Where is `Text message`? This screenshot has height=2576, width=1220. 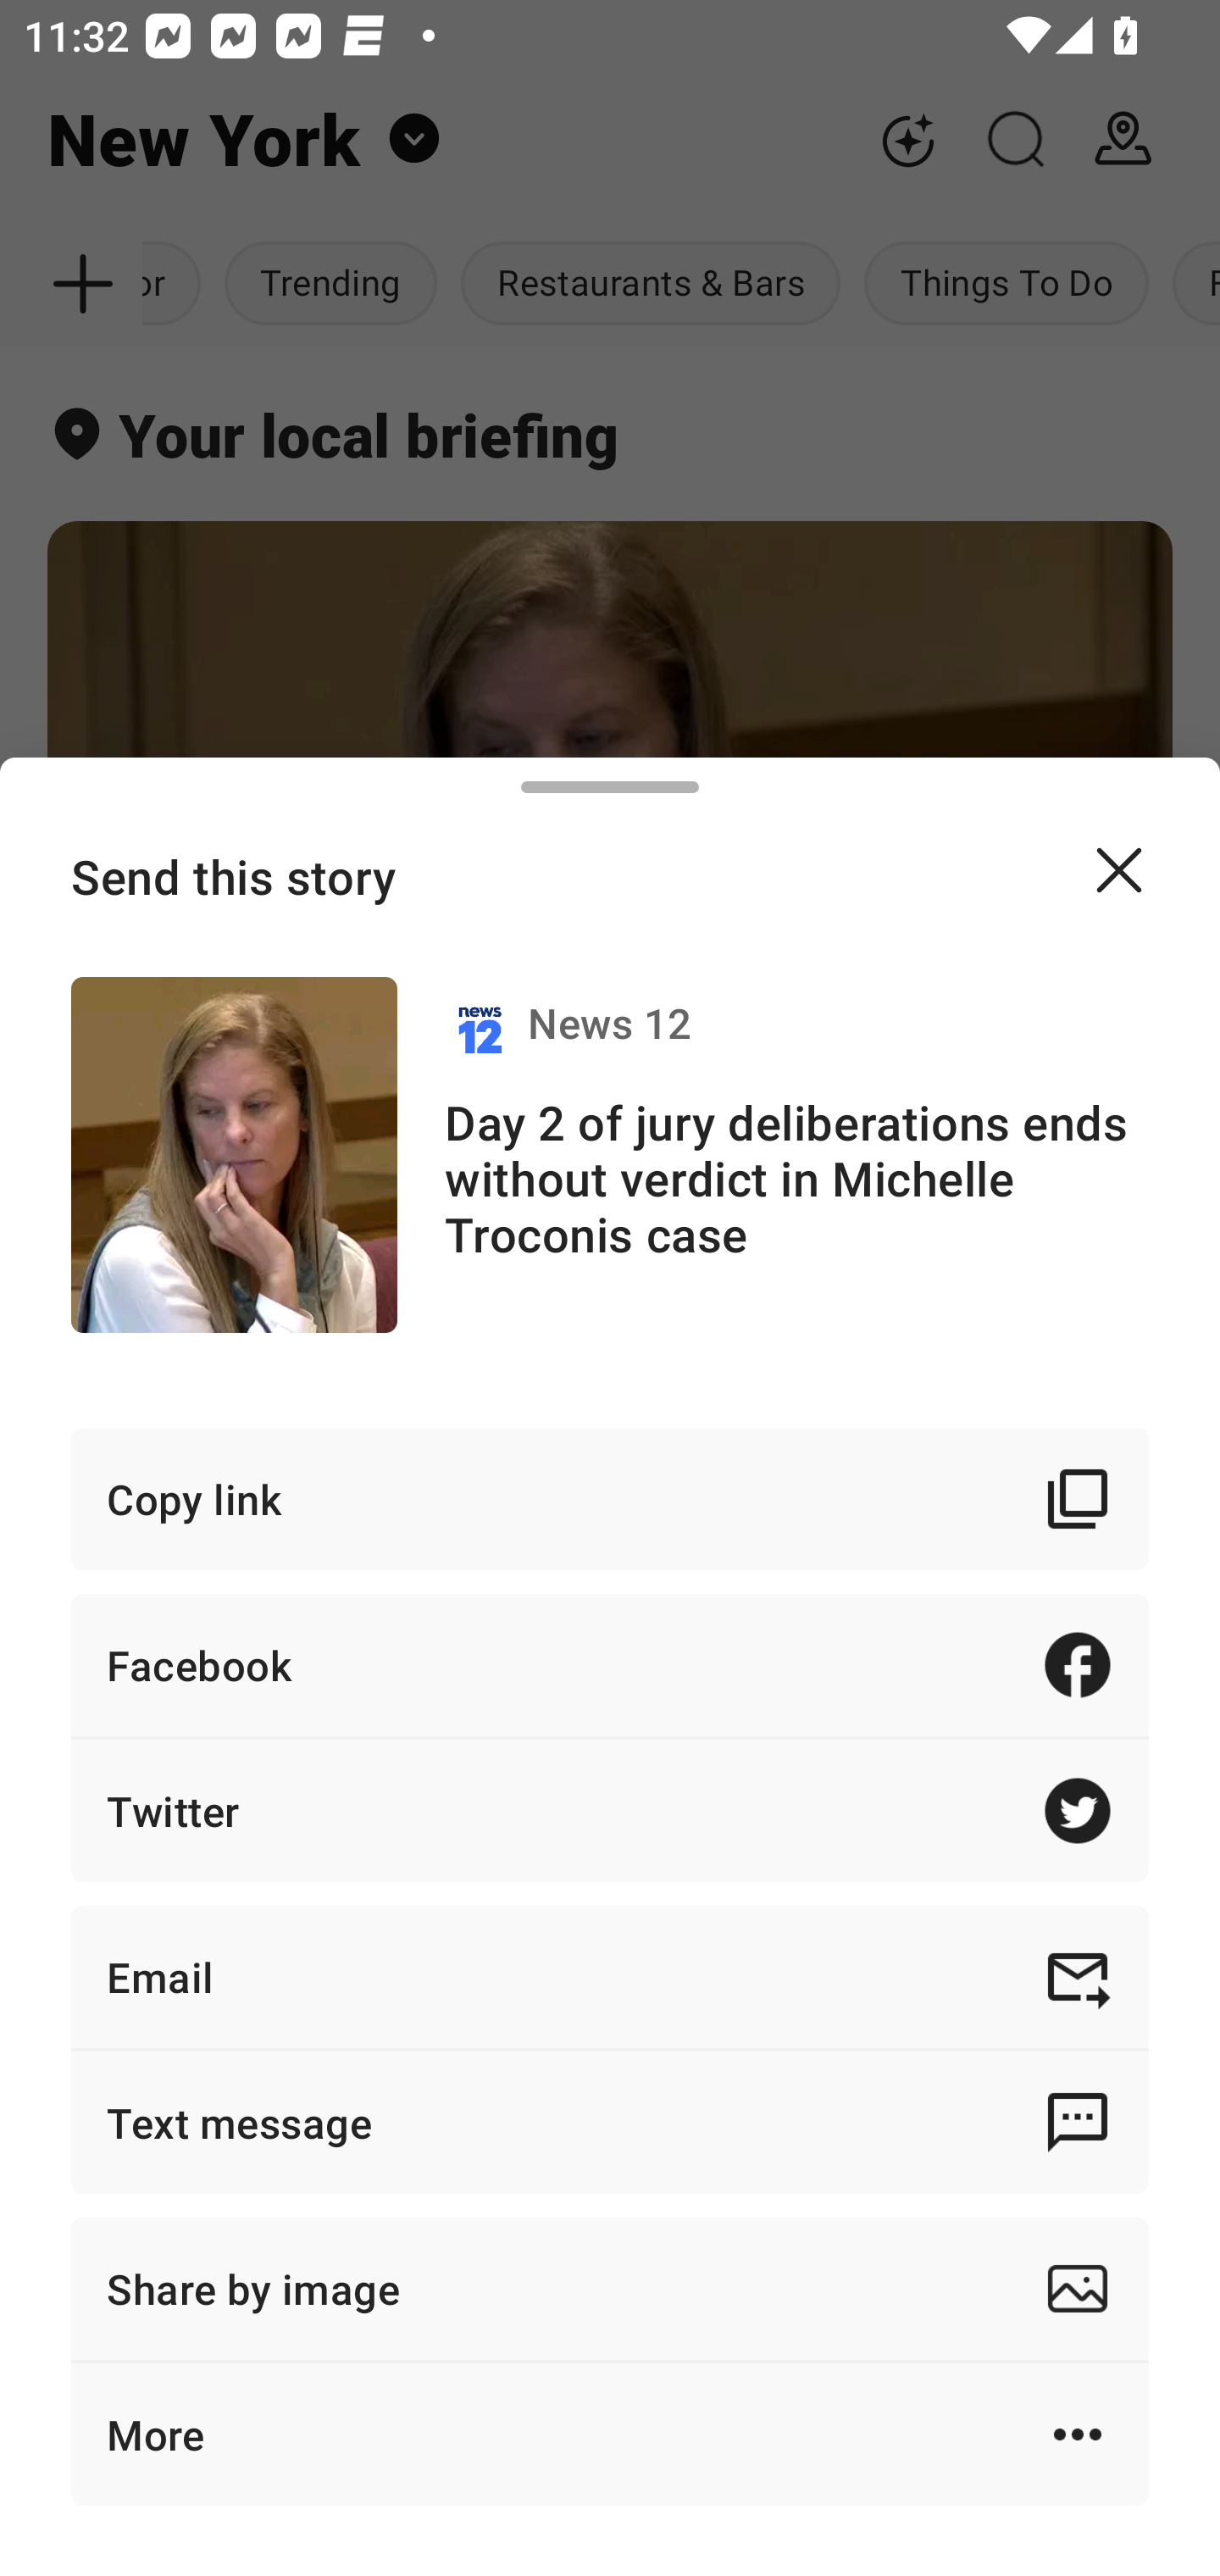 Text message is located at coordinates (610, 2122).